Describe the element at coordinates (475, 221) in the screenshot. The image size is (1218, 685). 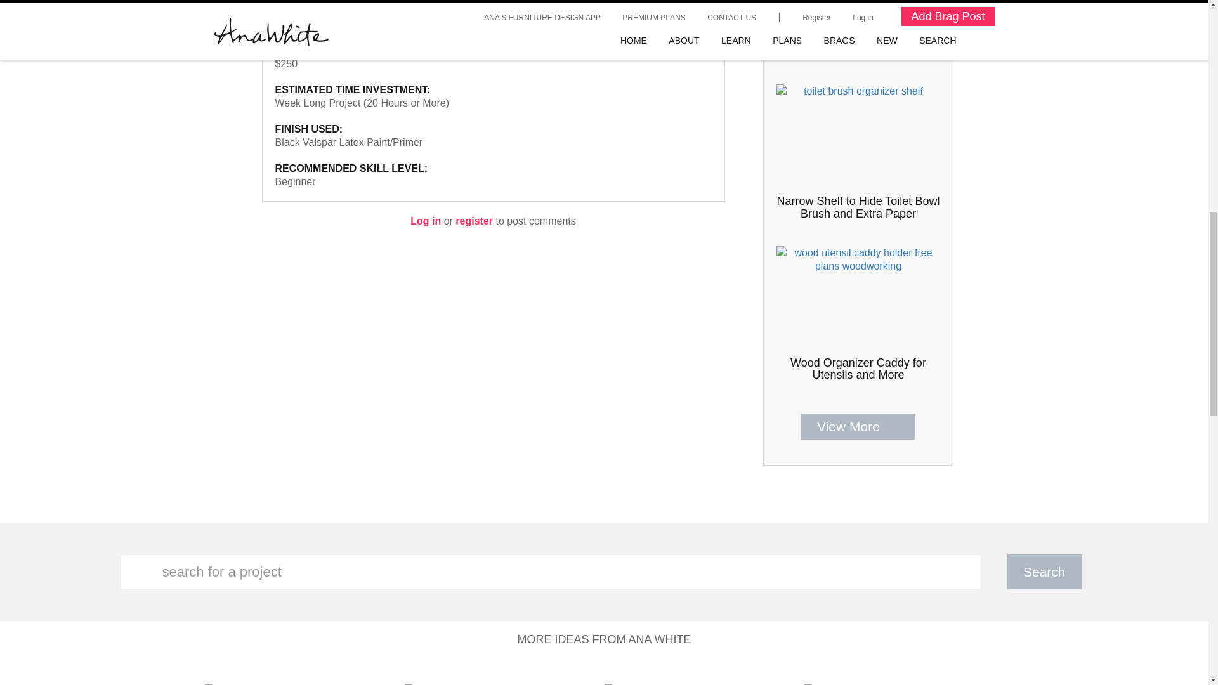
I see `register` at that location.